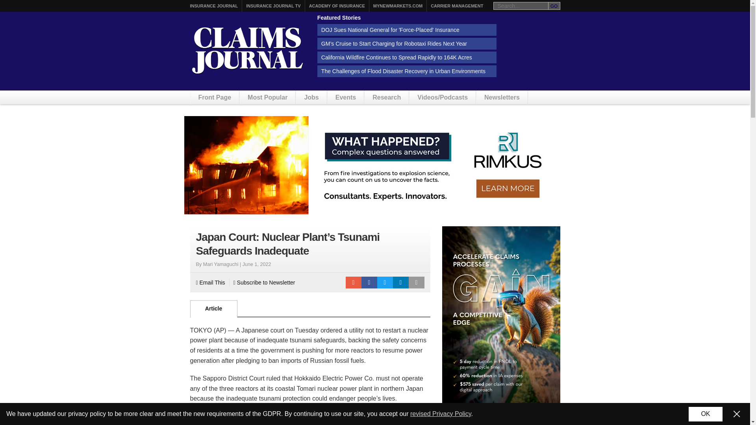  I want to click on Tweet, so click(385, 283).